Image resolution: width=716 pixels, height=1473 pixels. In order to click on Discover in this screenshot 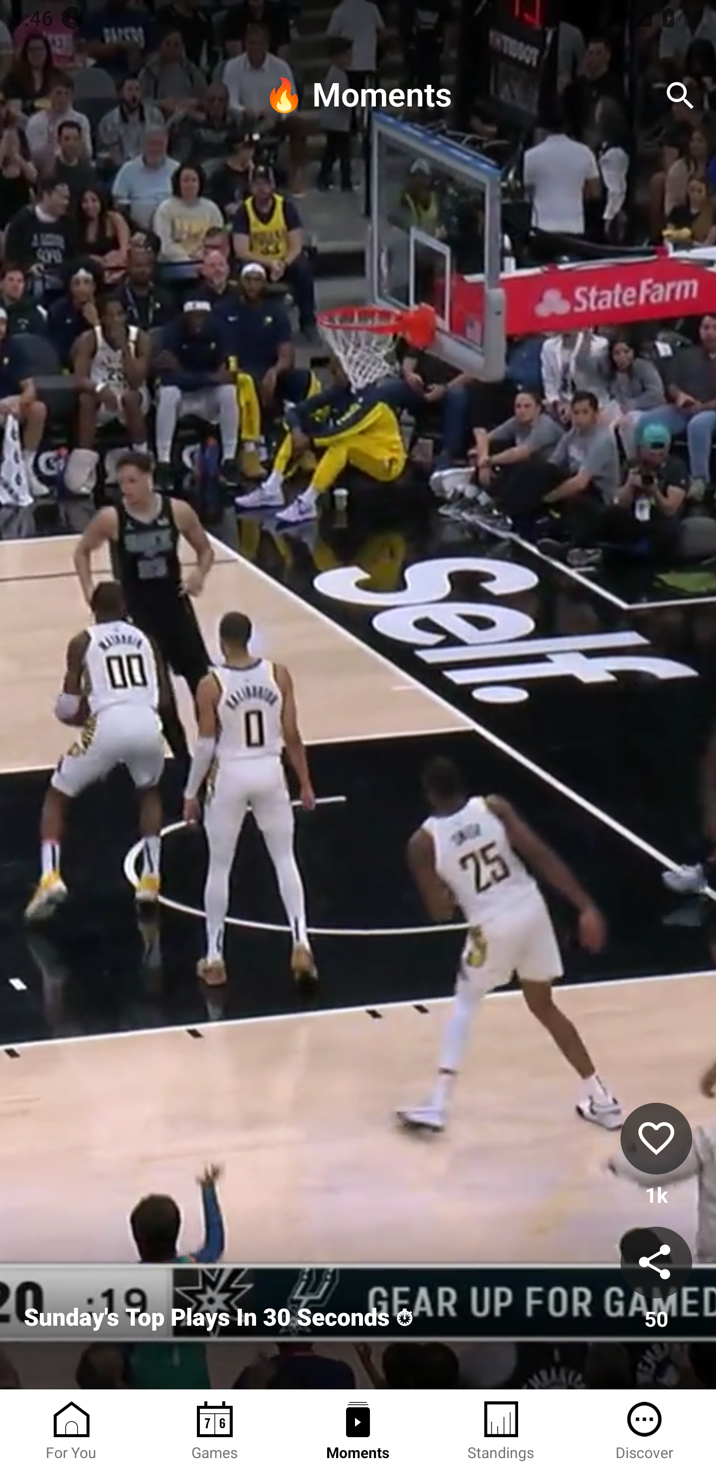, I will do `click(644, 1431)`.